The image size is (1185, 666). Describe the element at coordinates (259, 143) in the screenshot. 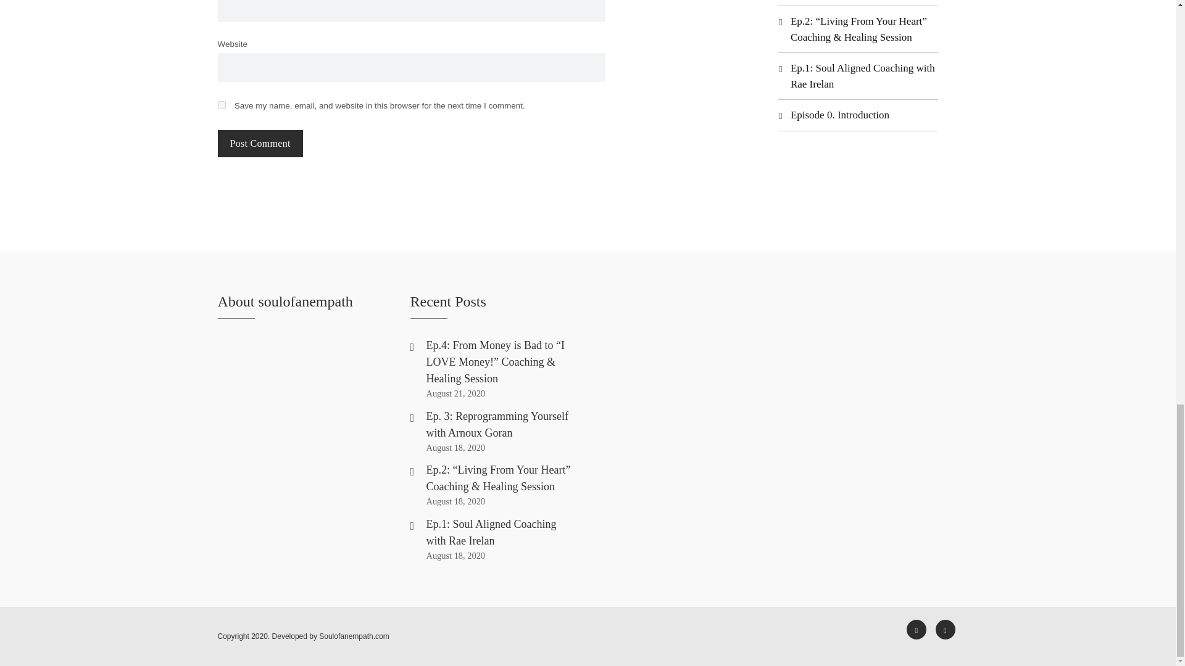

I see `Post Comment` at that location.